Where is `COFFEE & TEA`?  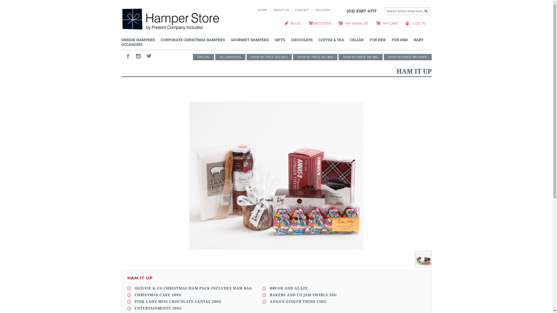 COFFEE & TEA is located at coordinates (331, 40).